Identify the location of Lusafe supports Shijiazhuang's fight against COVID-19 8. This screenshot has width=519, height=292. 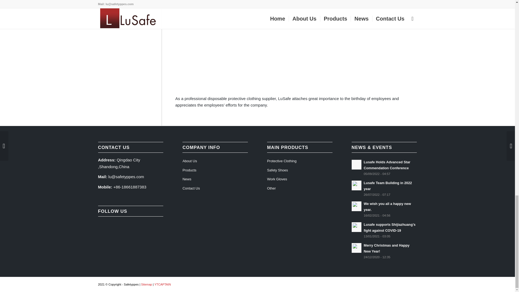
(356, 227).